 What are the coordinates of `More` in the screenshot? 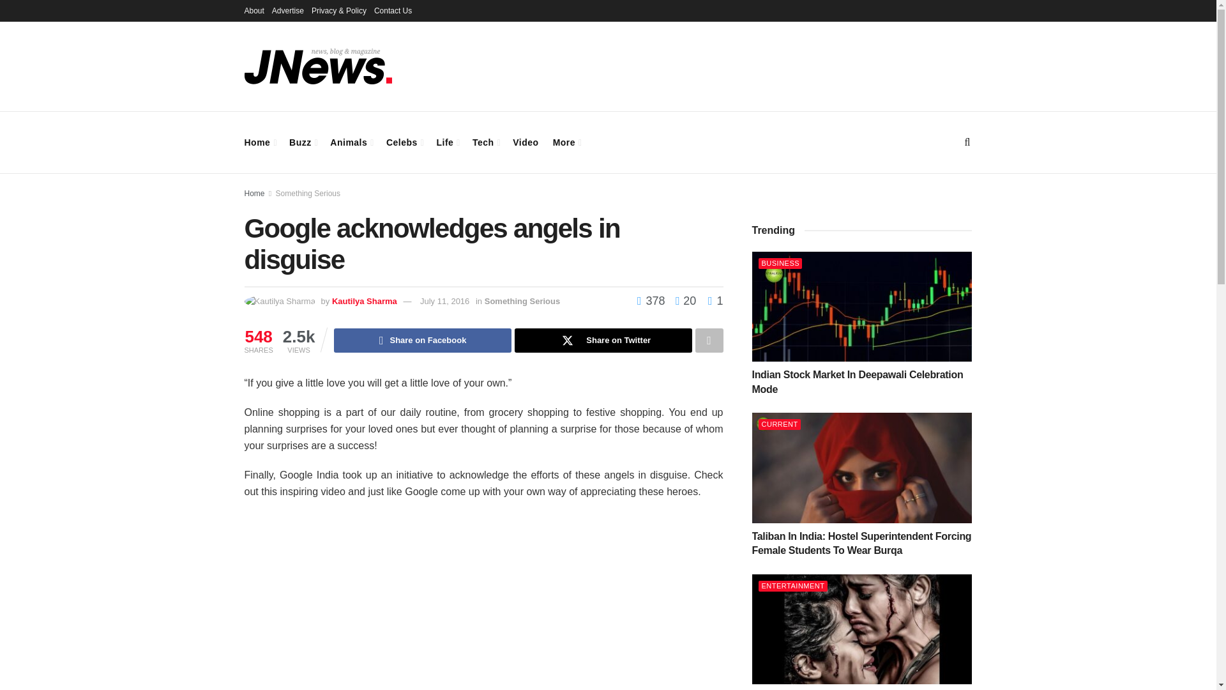 It's located at (566, 142).